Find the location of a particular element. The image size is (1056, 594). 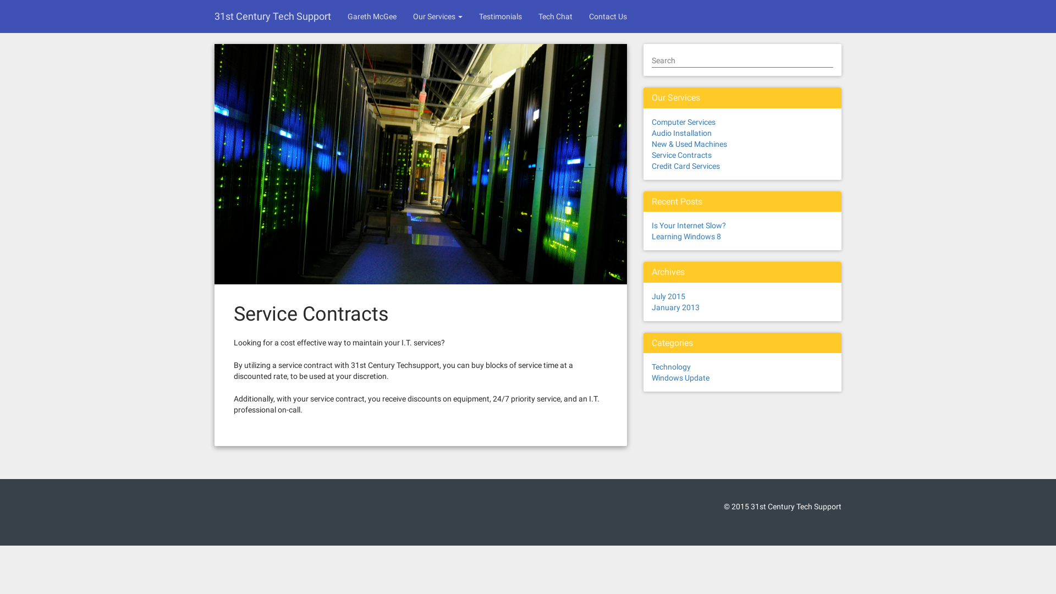

Audio Installation is located at coordinates (682, 133).